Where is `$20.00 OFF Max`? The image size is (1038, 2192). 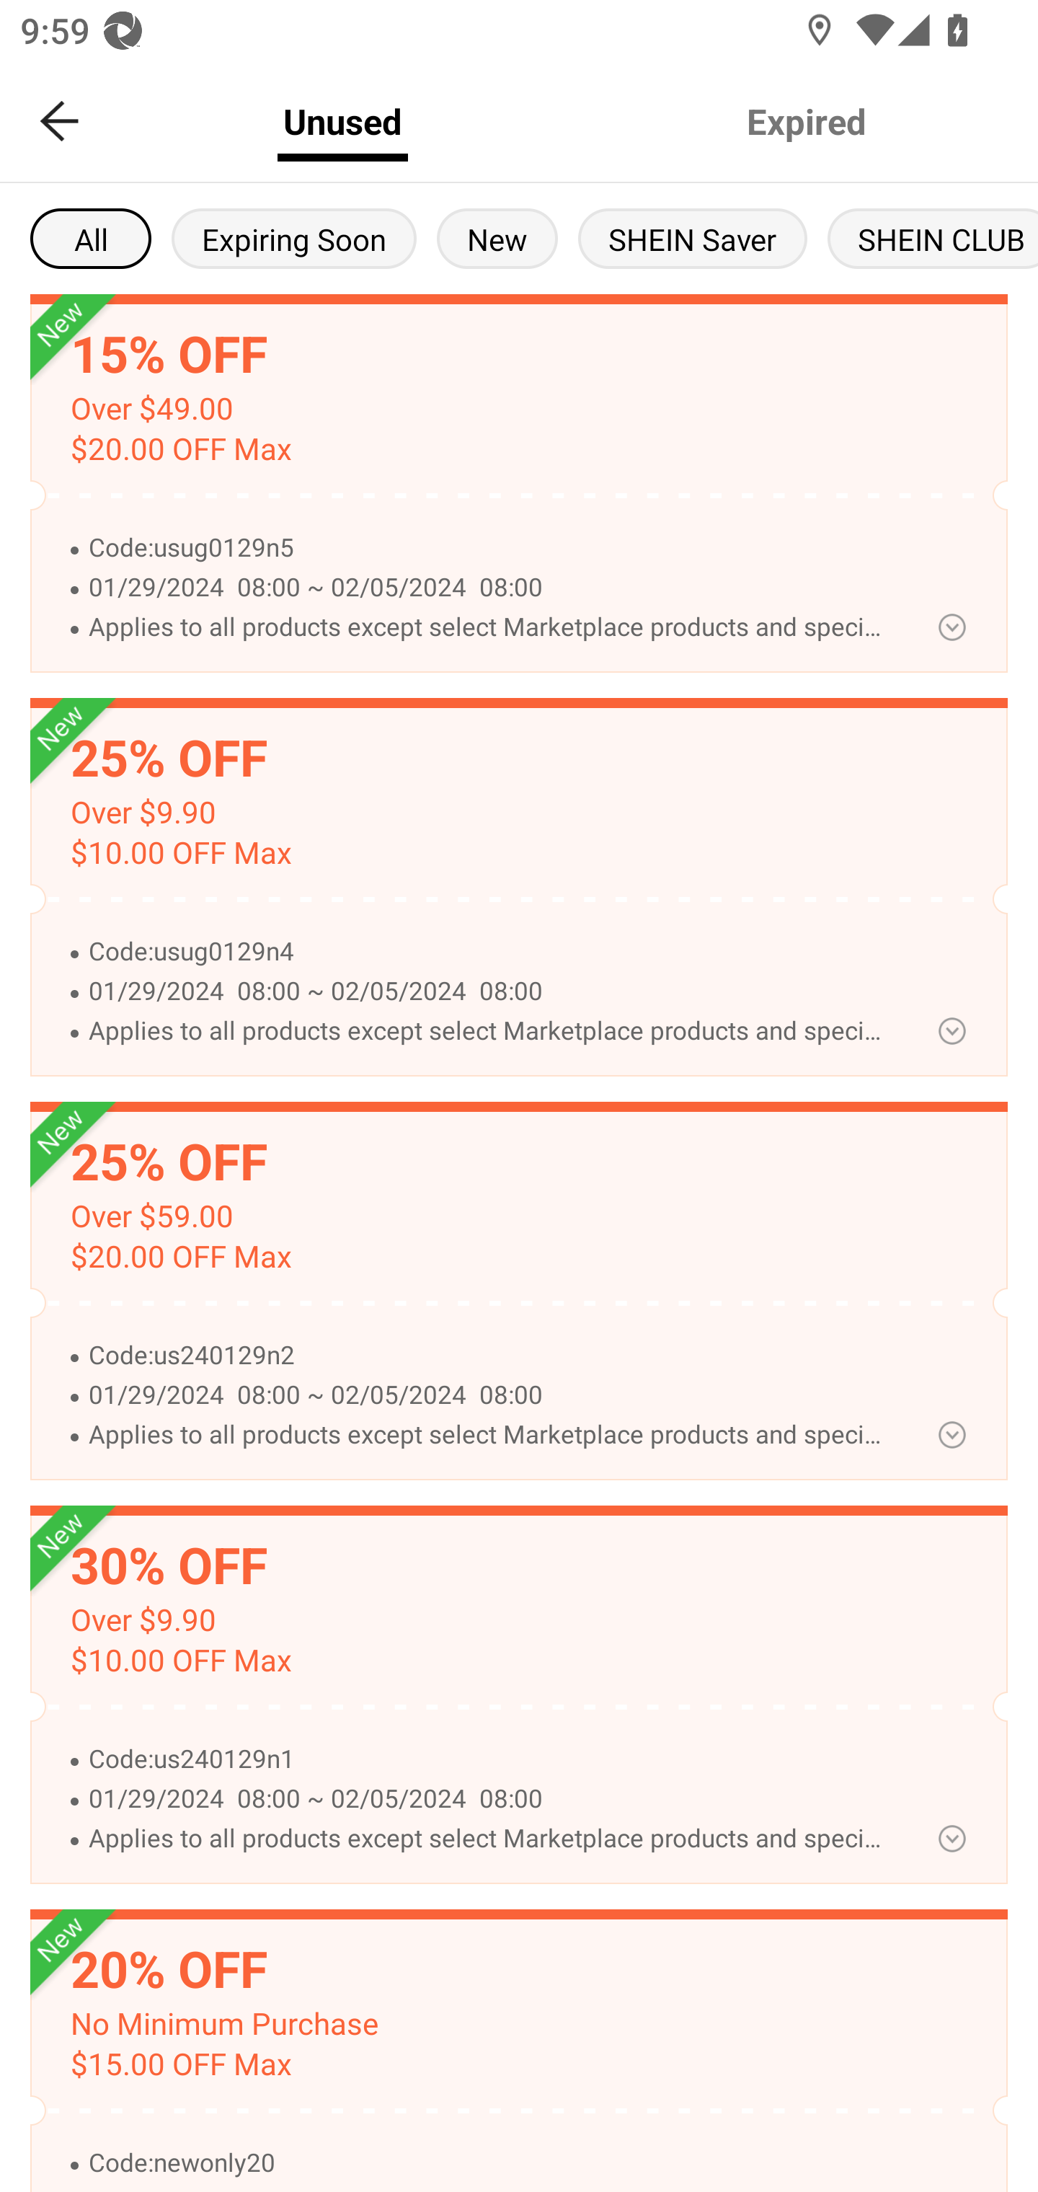 $20.00 OFF Max is located at coordinates (180, 448).